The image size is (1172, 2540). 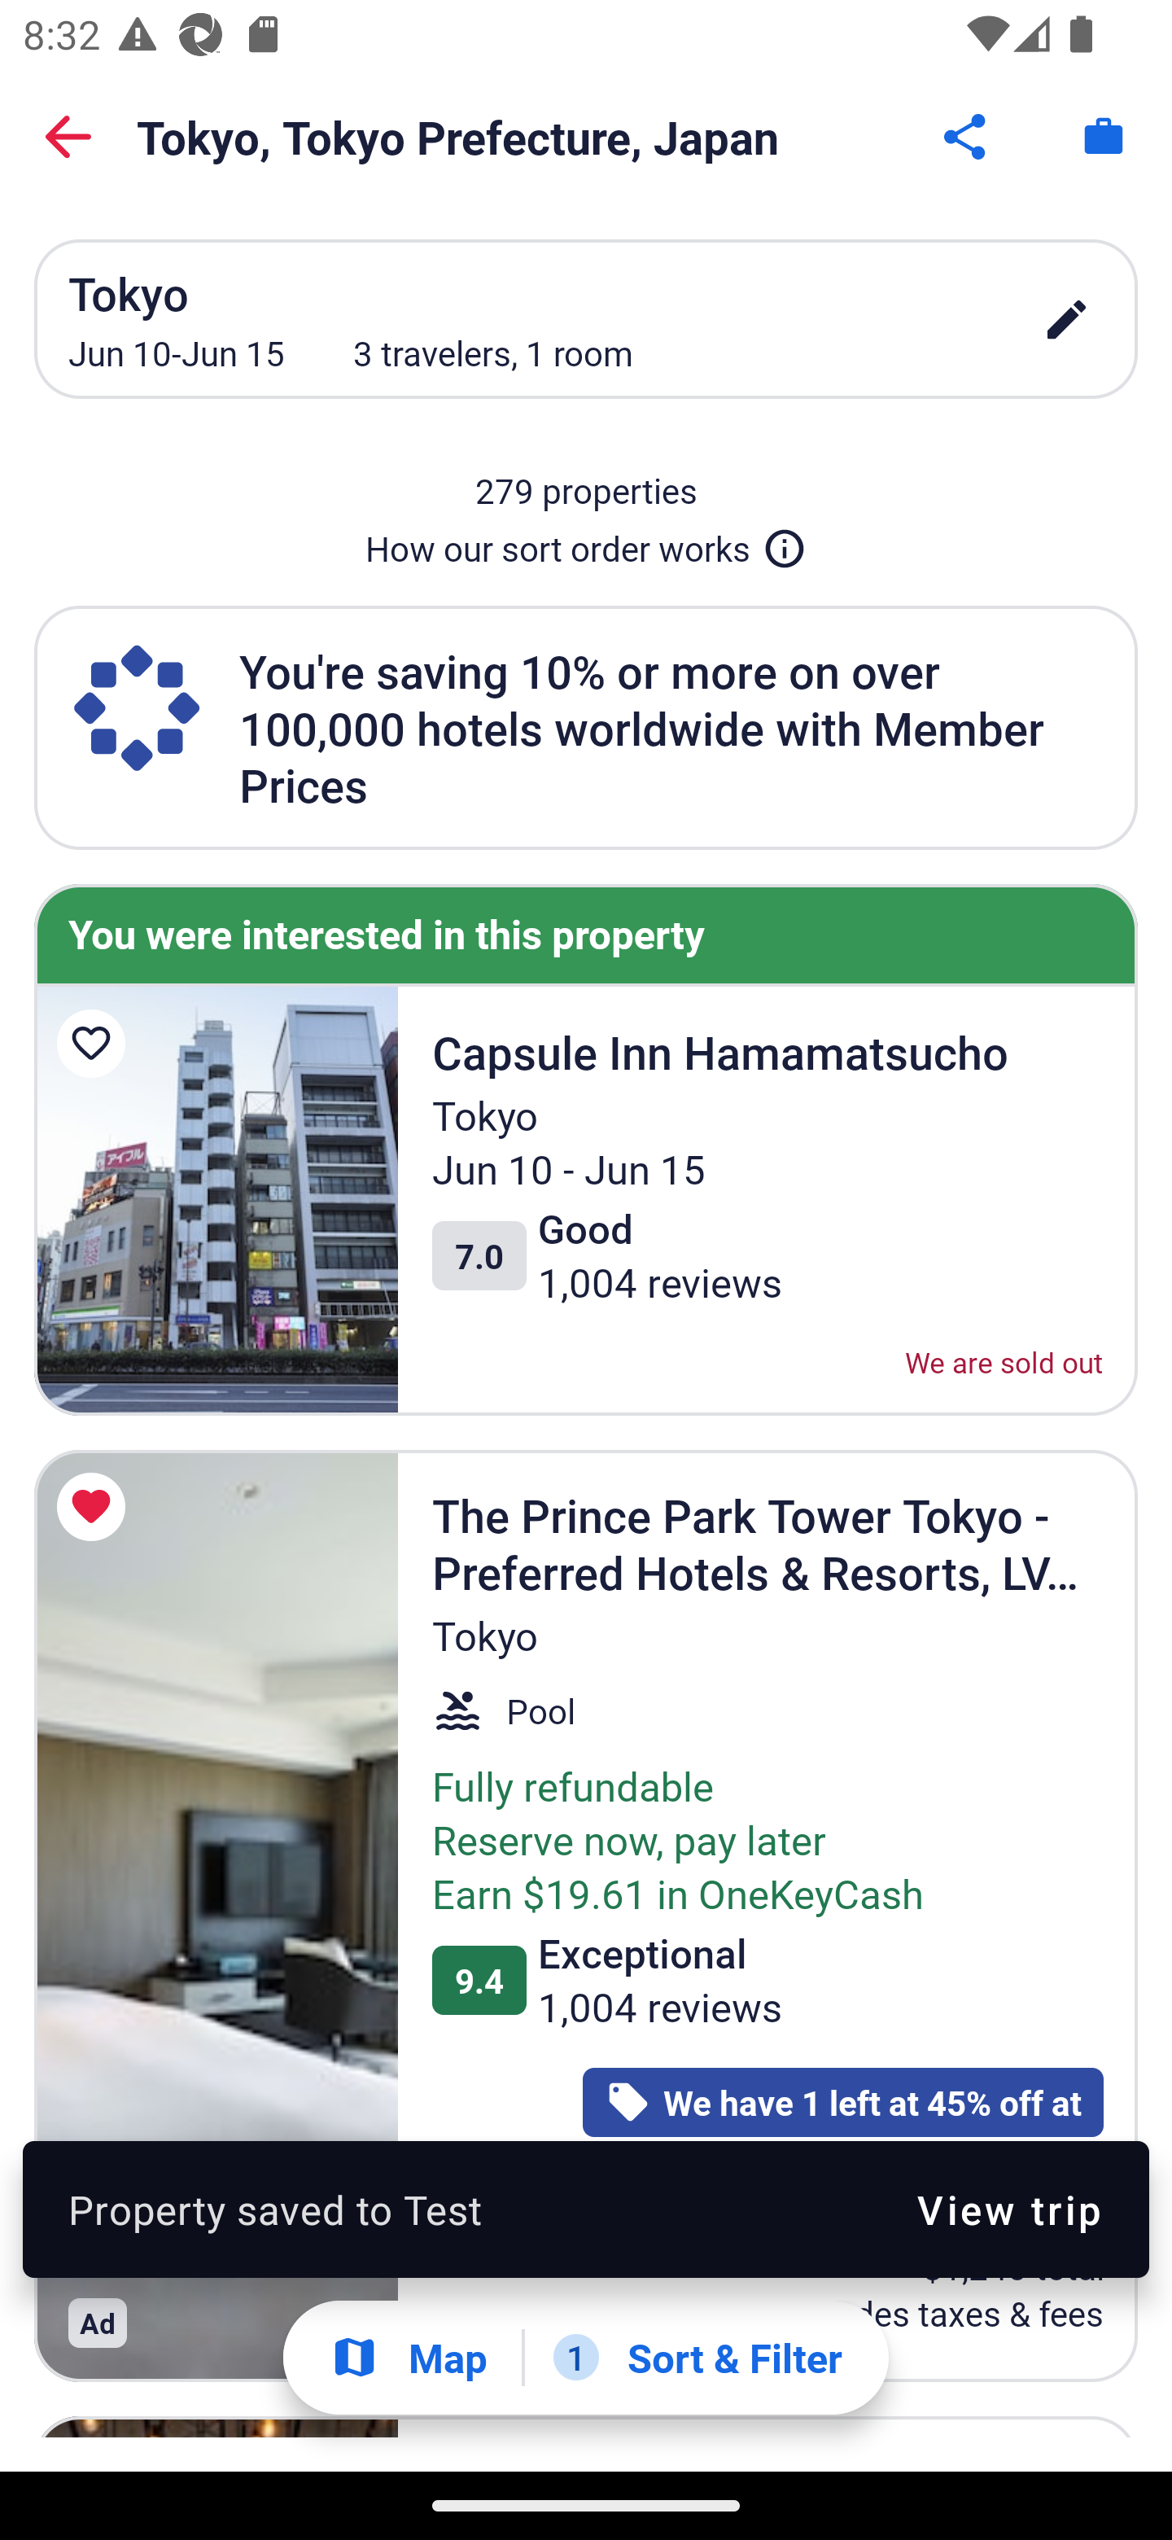 What do you see at coordinates (208, 2172) in the screenshot?
I see `Capsule Inn Hamamatsucho` at bounding box center [208, 2172].